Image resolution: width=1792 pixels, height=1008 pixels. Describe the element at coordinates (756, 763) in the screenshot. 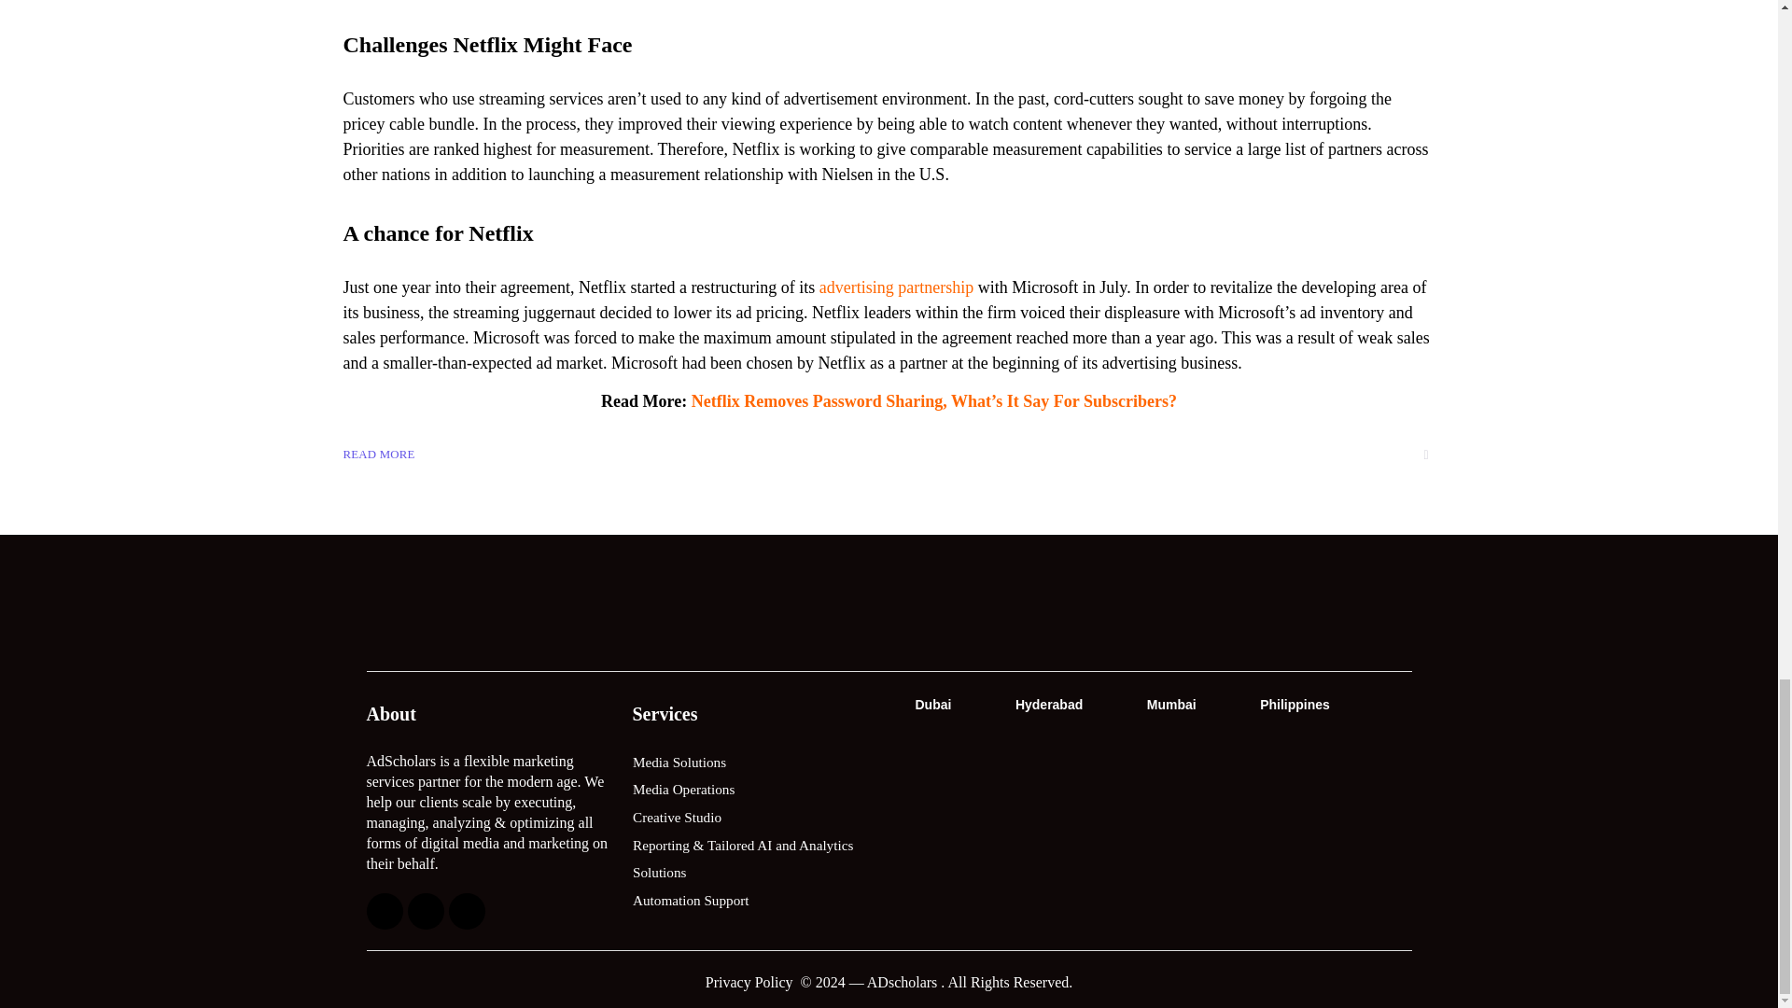

I see `Media Solutions` at that location.